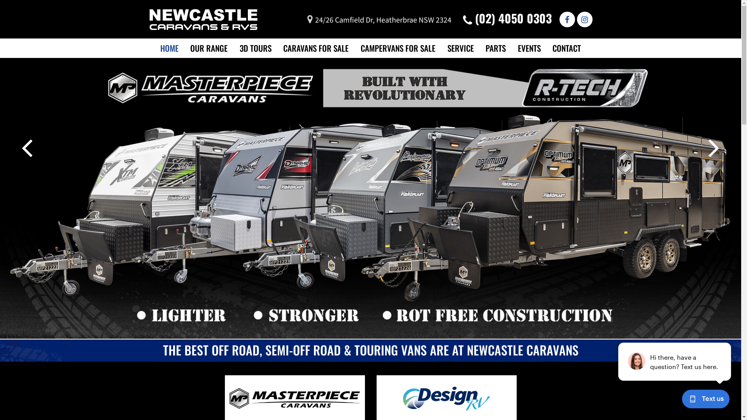 This screenshot has width=747, height=420. Describe the element at coordinates (675, 362) in the screenshot. I see `podium webchat widget prompt` at that location.